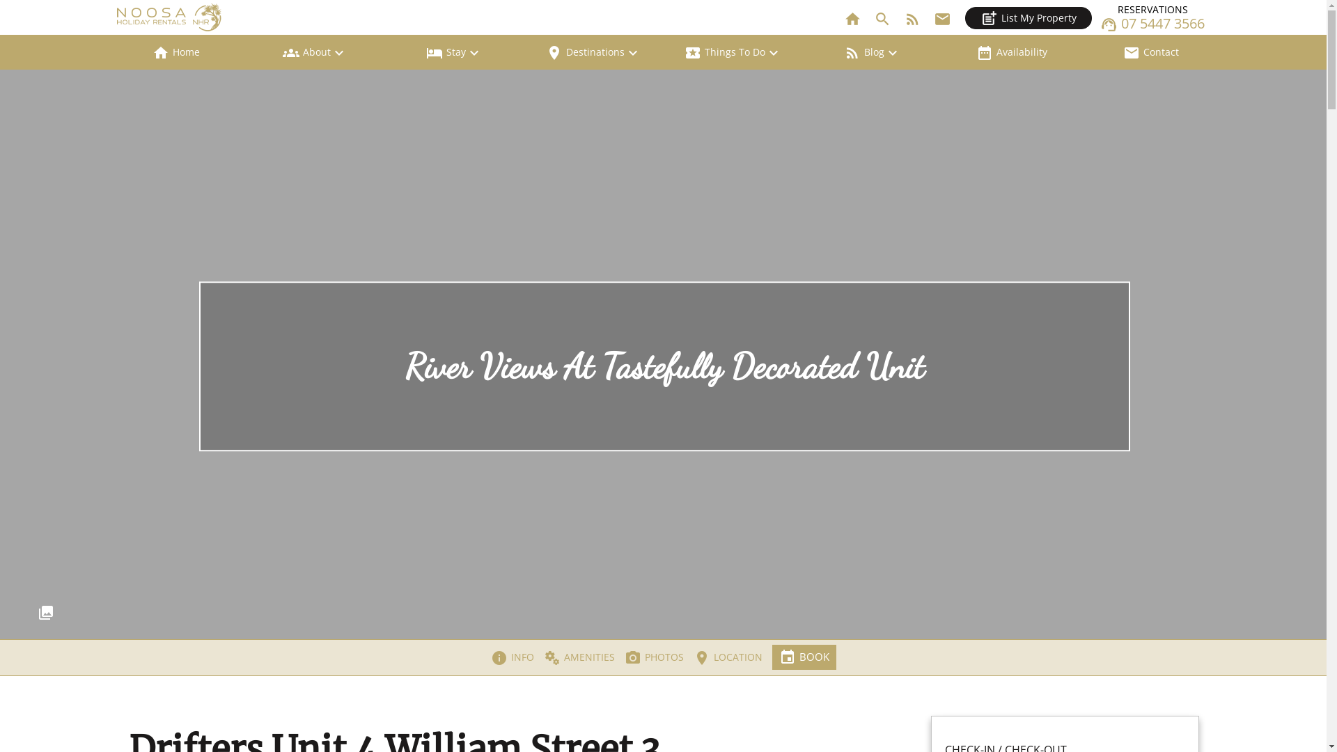 The width and height of the screenshot is (1337, 752). I want to click on date_rangeAvailability, so click(1011, 52).